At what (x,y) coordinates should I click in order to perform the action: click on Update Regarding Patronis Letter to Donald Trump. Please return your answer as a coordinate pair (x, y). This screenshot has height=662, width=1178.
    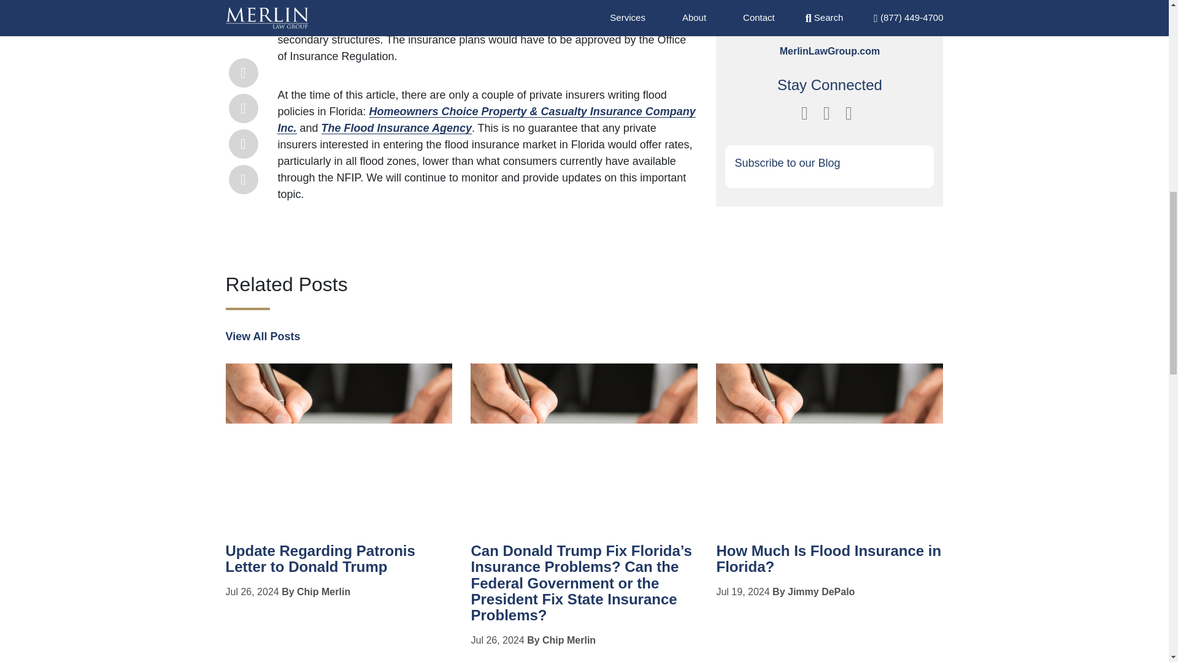
    Looking at the image, I should click on (320, 541).